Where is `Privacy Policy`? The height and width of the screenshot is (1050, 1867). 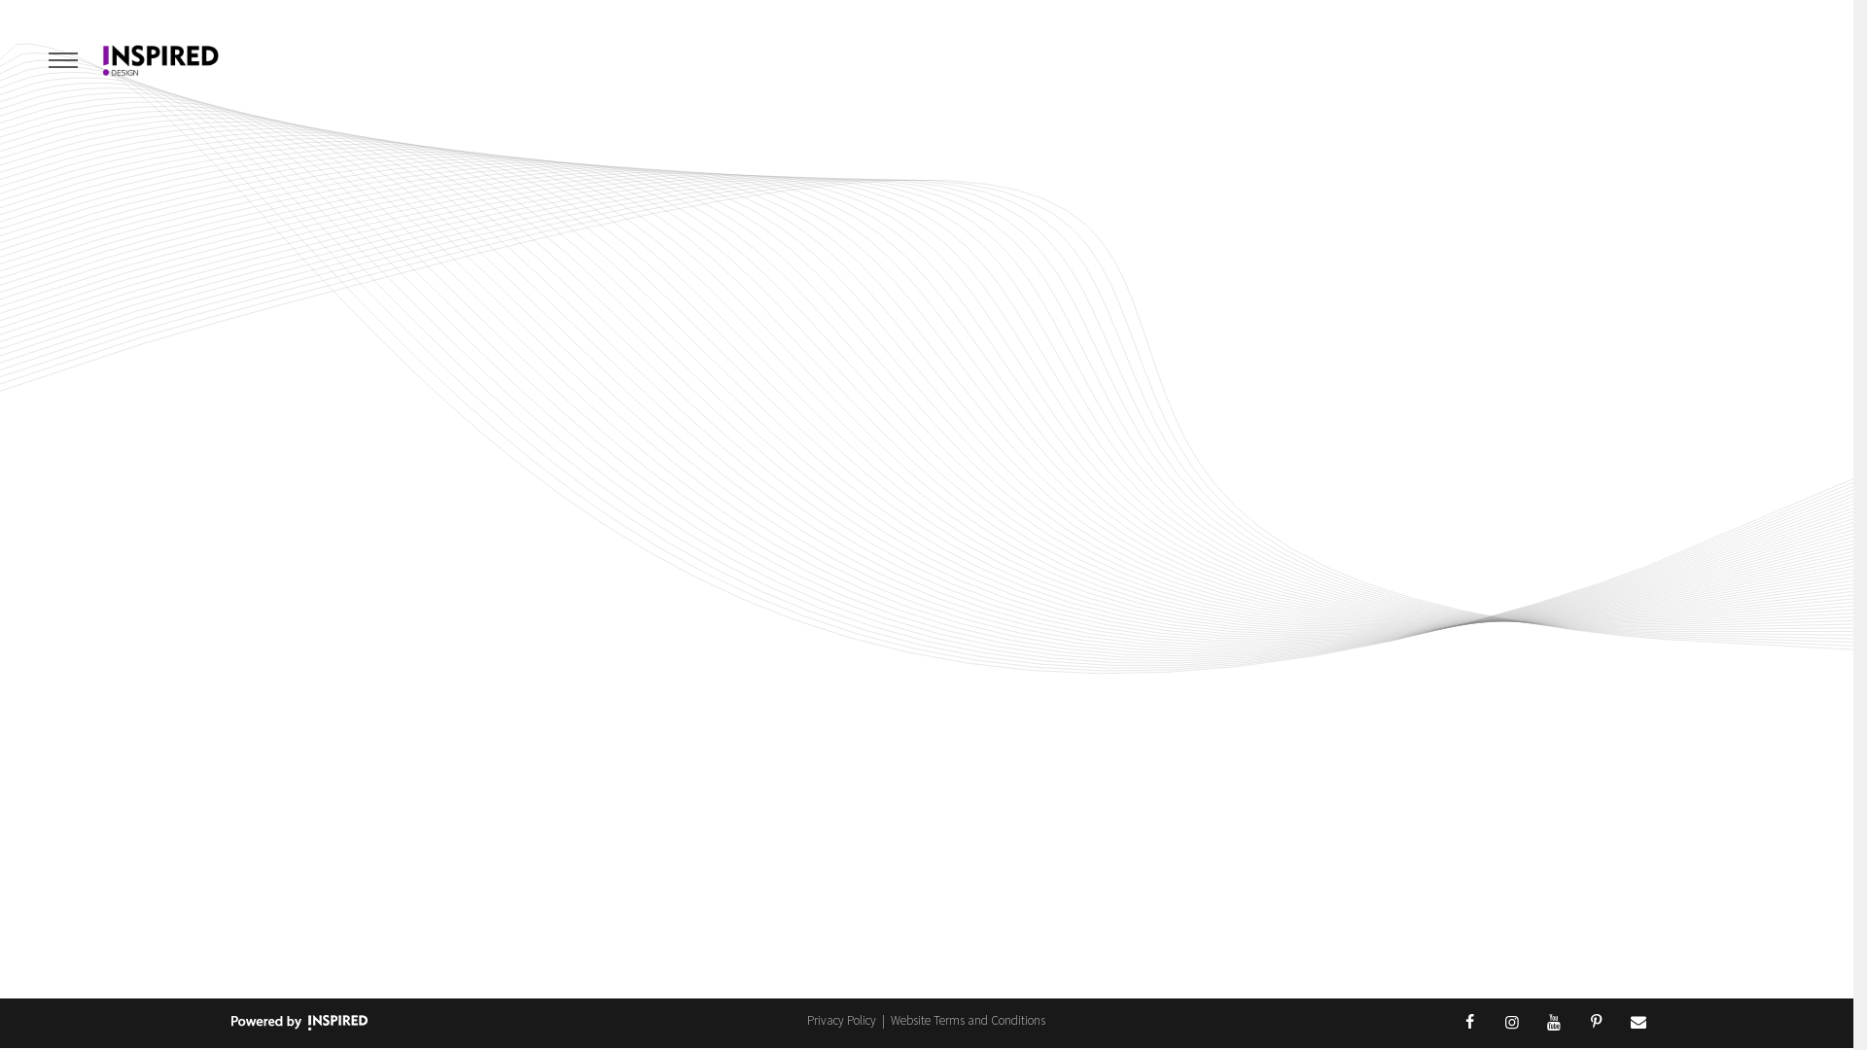 Privacy Policy is located at coordinates (843, 1021).